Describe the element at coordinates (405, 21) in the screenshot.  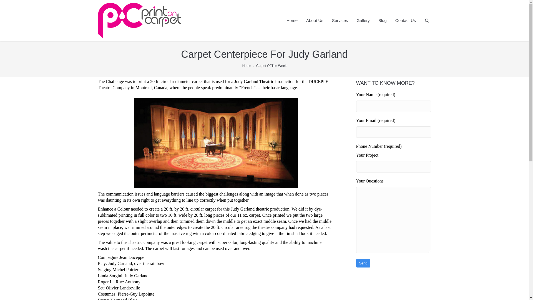
I see `Contact Us` at that location.